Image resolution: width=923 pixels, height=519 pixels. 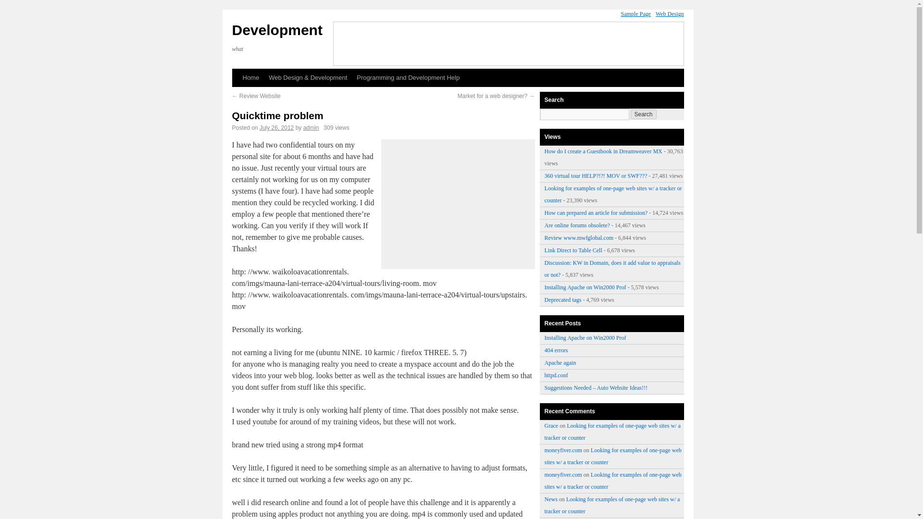 What do you see at coordinates (643, 114) in the screenshot?
I see `Search` at bounding box center [643, 114].